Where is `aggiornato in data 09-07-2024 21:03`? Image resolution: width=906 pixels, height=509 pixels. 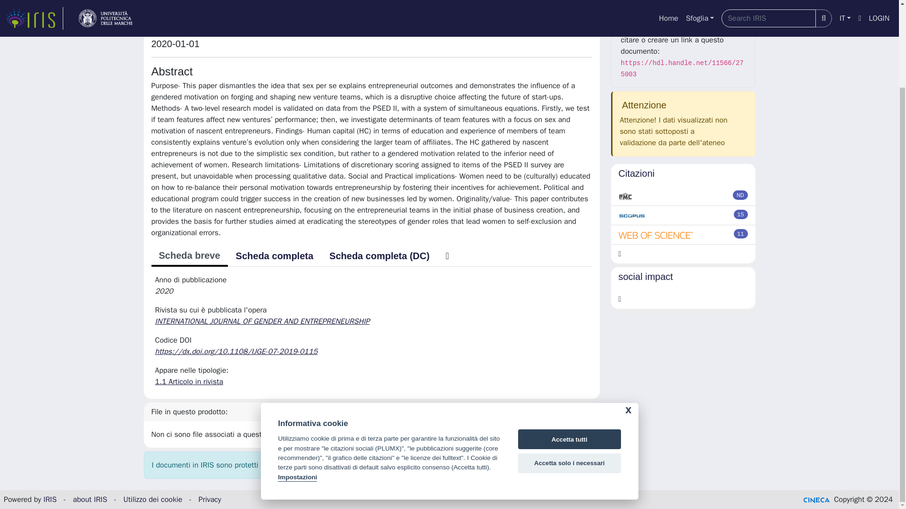 aggiornato in data 09-07-2024 21:03 is located at coordinates (741, 214).